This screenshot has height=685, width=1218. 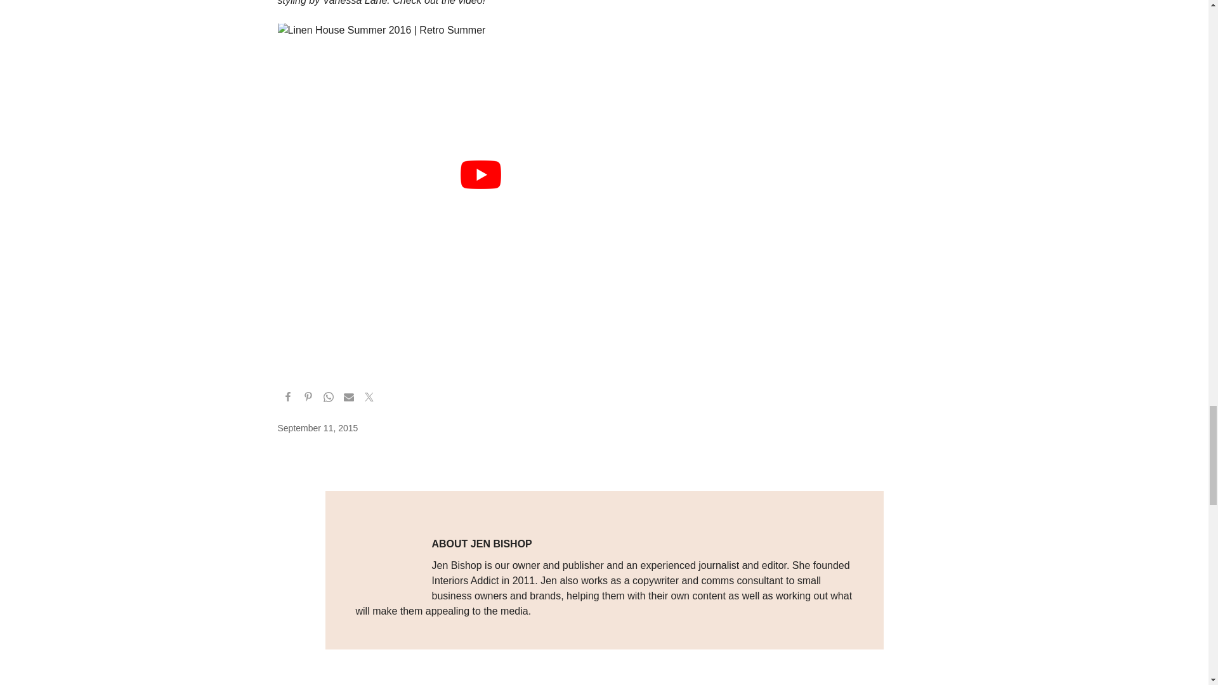 What do you see at coordinates (308, 398) in the screenshot?
I see `Share on Pinterest` at bounding box center [308, 398].